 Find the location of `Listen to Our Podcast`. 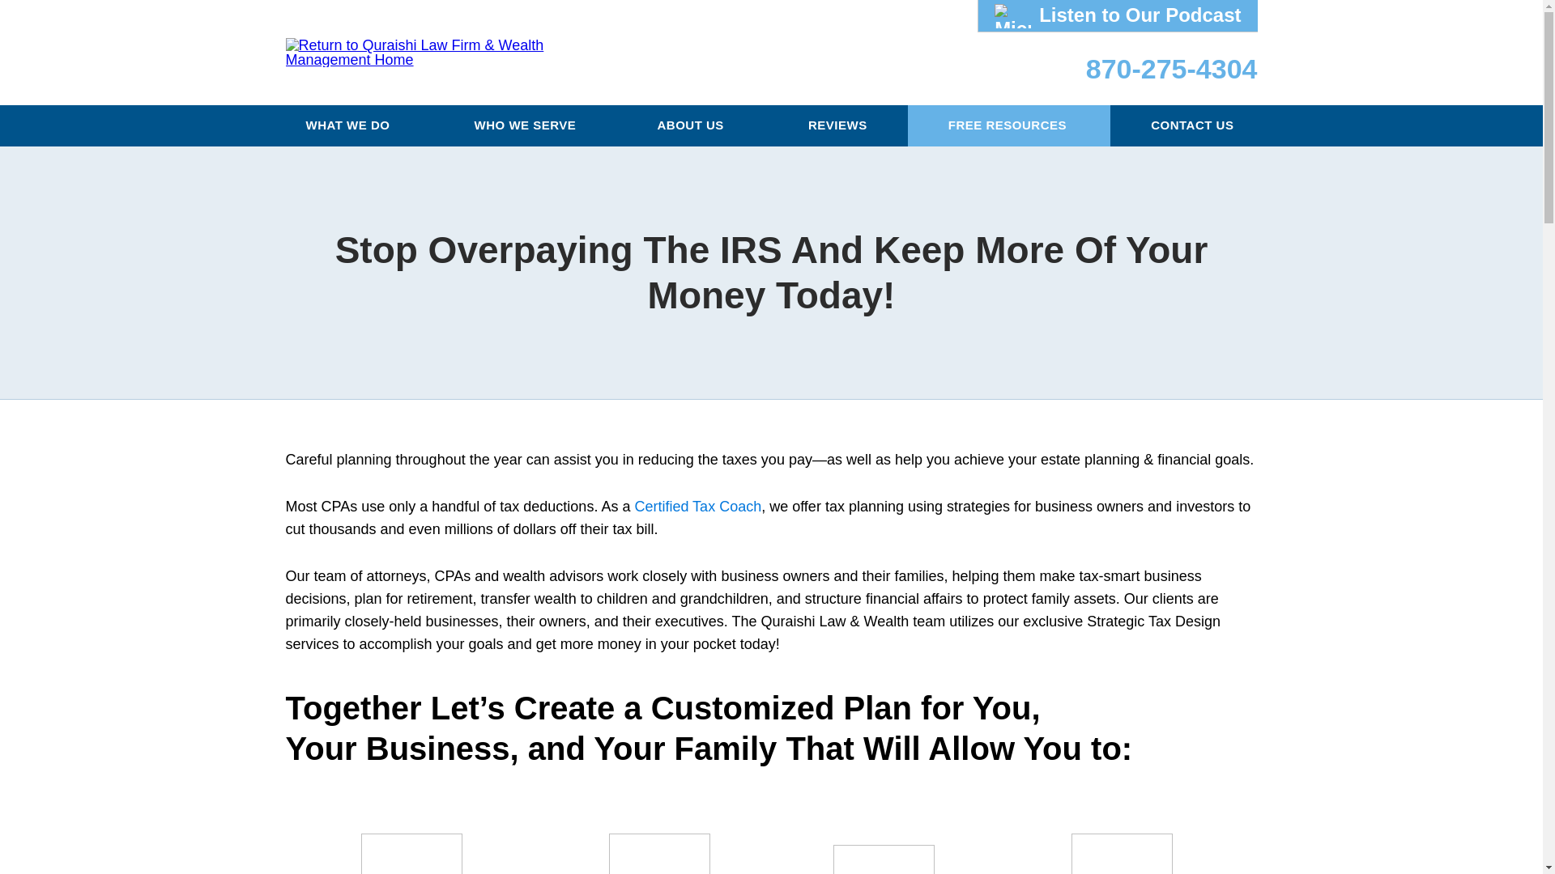

Listen to Our Podcast is located at coordinates (1117, 15).